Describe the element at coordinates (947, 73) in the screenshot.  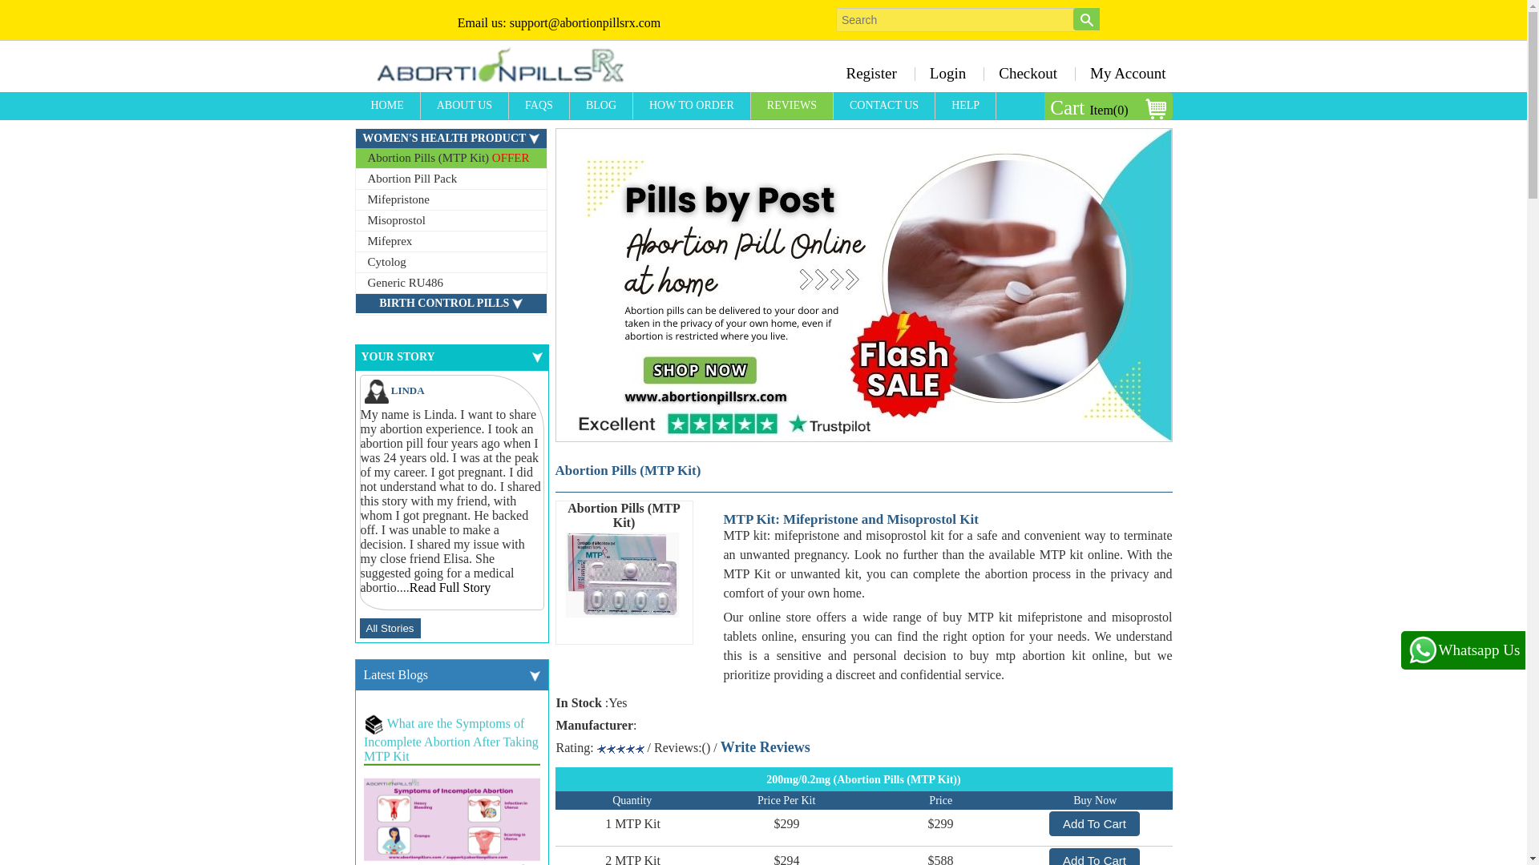
I see `Login` at that location.